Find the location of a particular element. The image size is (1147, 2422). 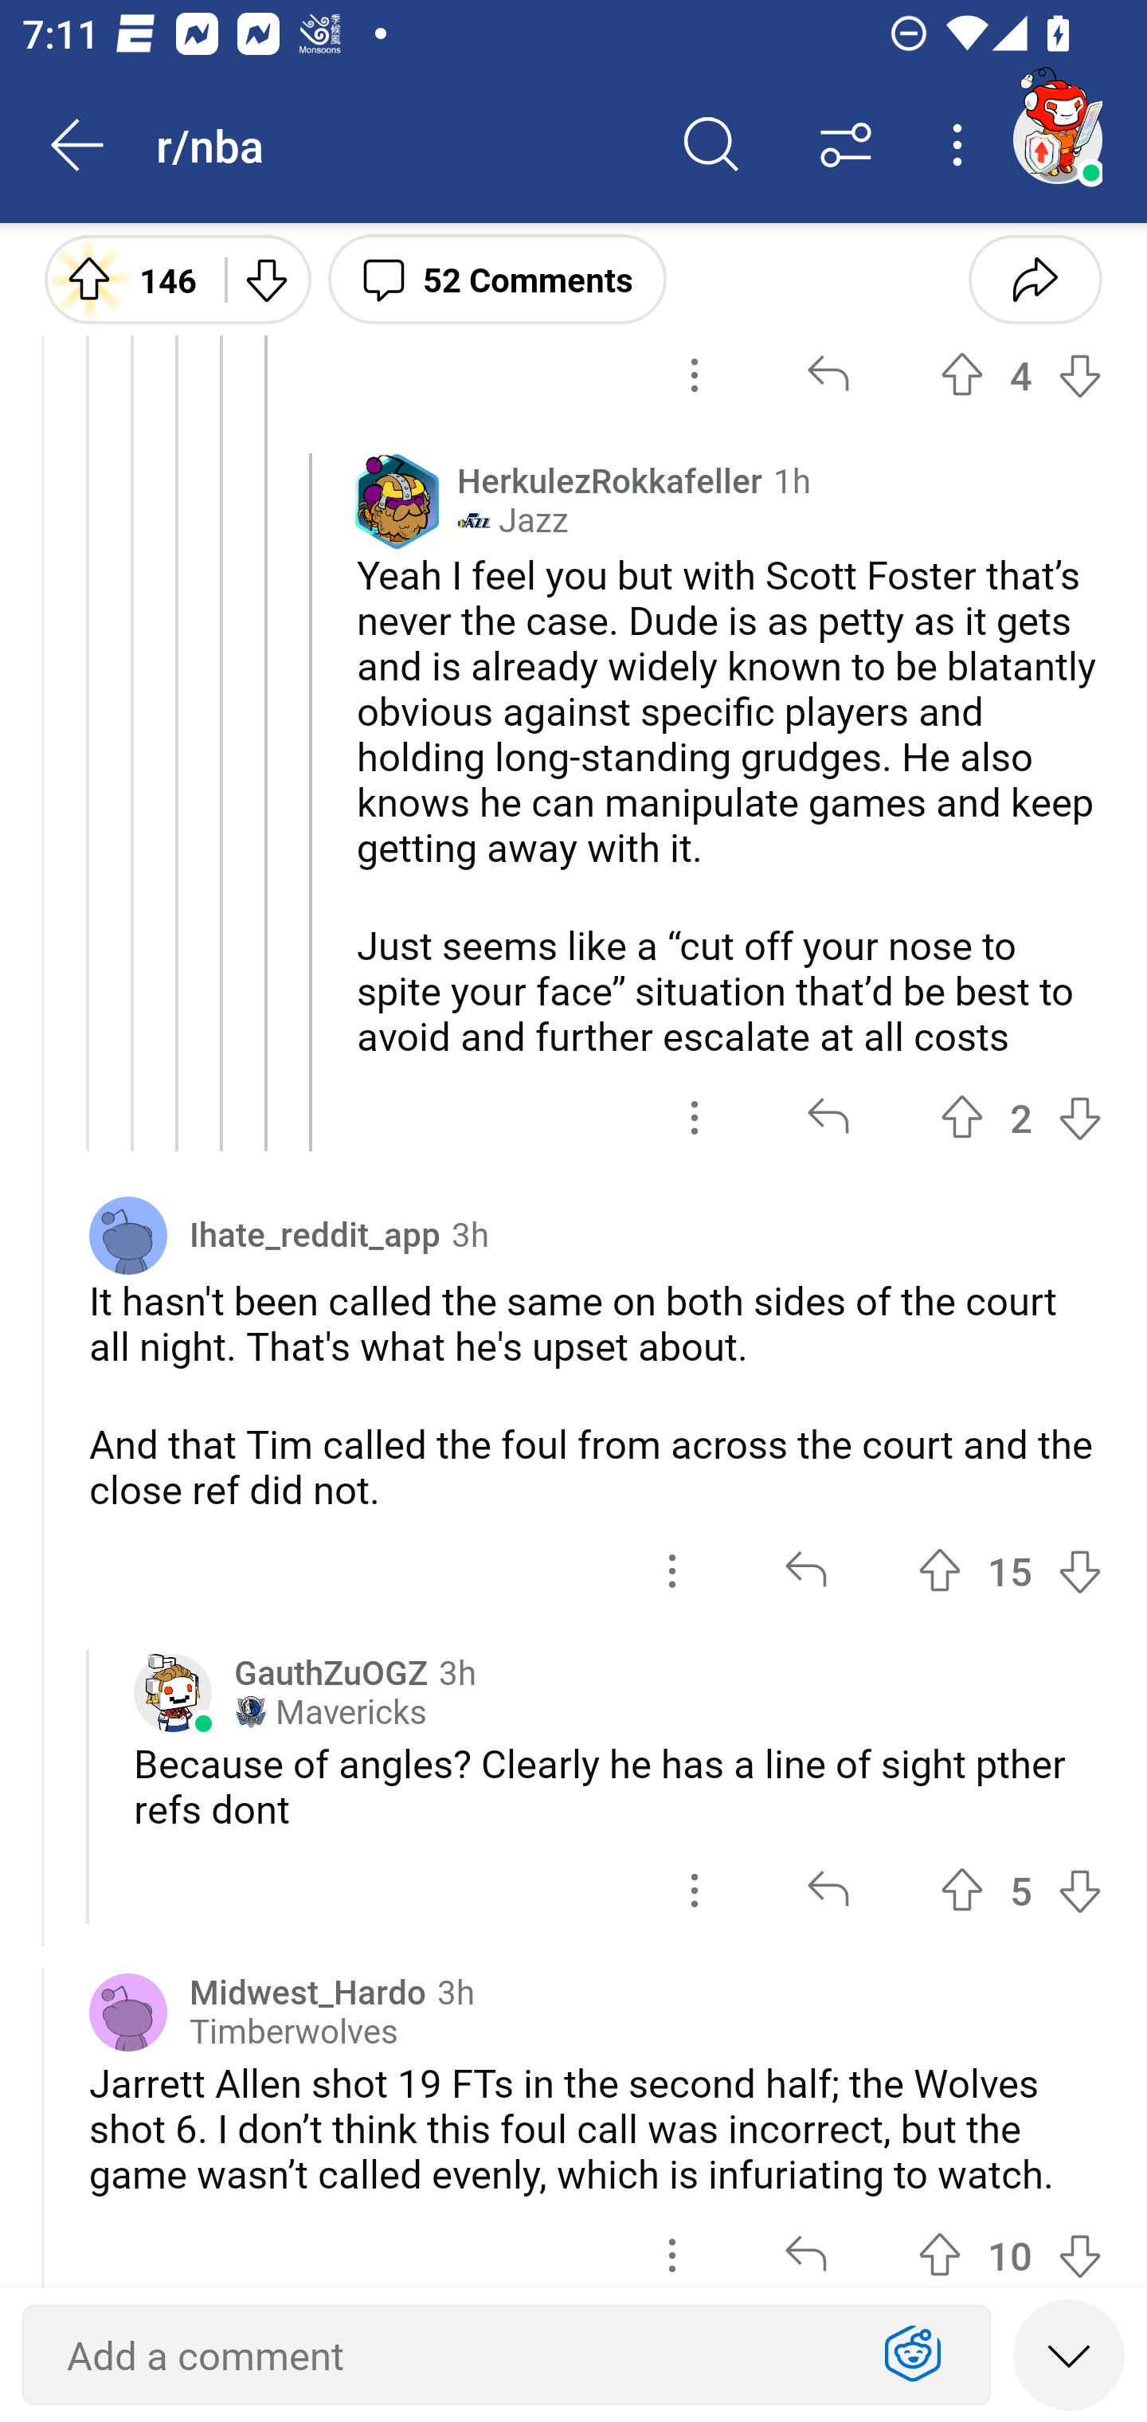

Sort comments is located at coordinates (846, 145).